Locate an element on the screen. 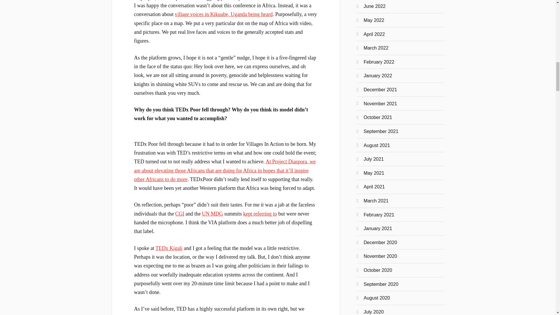  village voices in Kikuube, Uganda being heard is located at coordinates (223, 14).